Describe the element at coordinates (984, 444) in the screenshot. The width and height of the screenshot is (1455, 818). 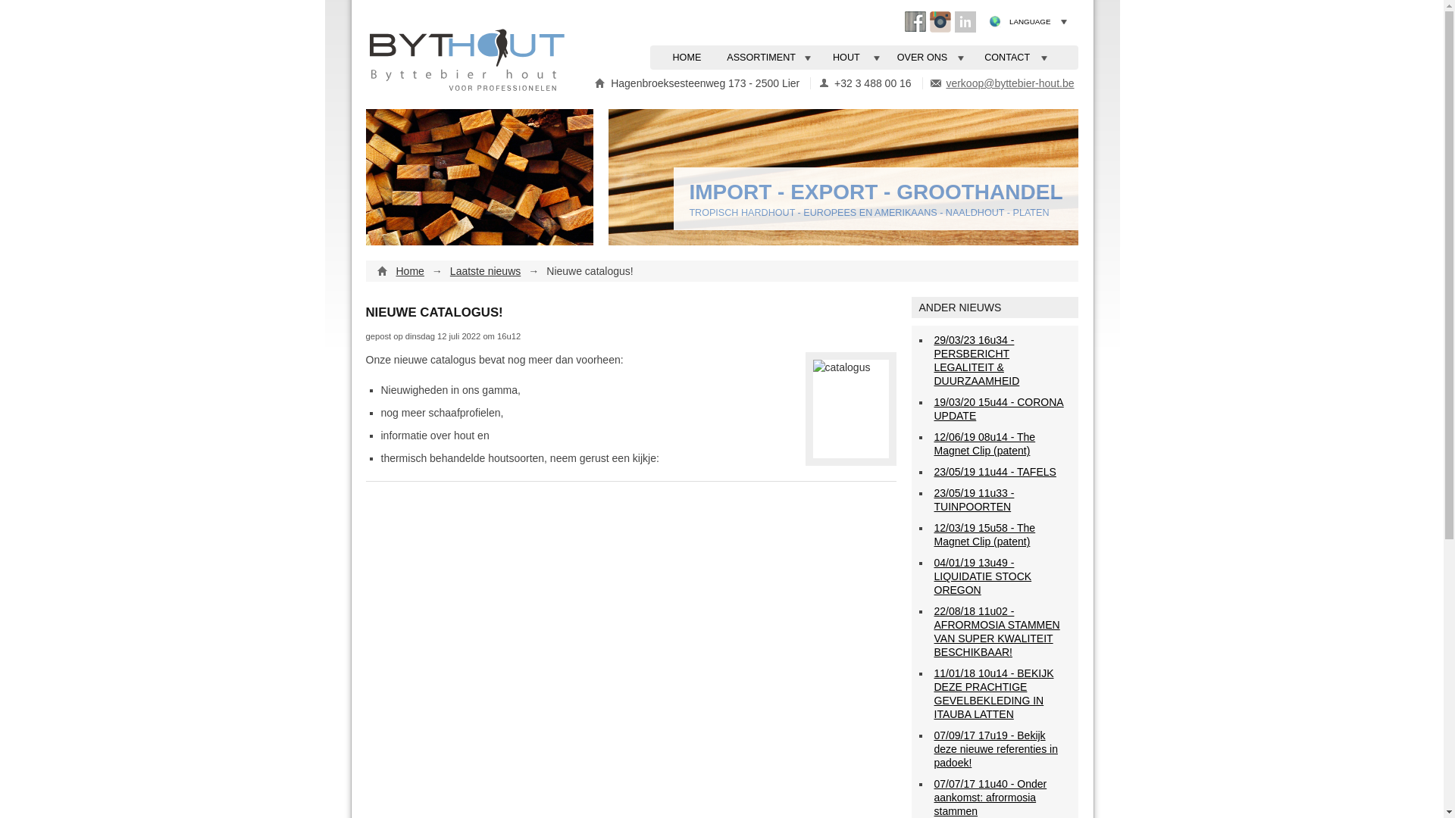
I see `12/06/19 08u14 - The Magnet Clip (patent)` at that location.